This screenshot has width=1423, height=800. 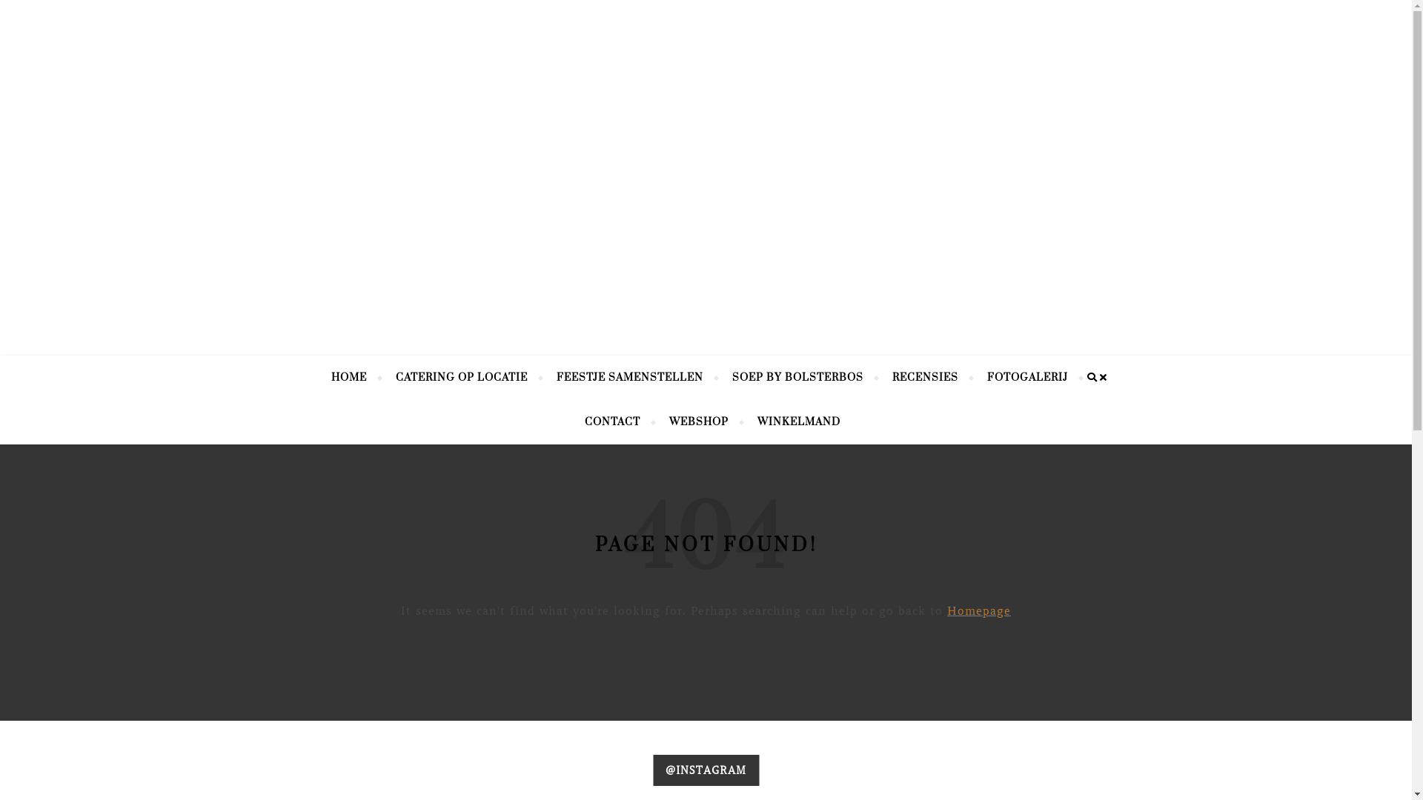 What do you see at coordinates (925, 378) in the screenshot?
I see `RECENSIES` at bounding box center [925, 378].